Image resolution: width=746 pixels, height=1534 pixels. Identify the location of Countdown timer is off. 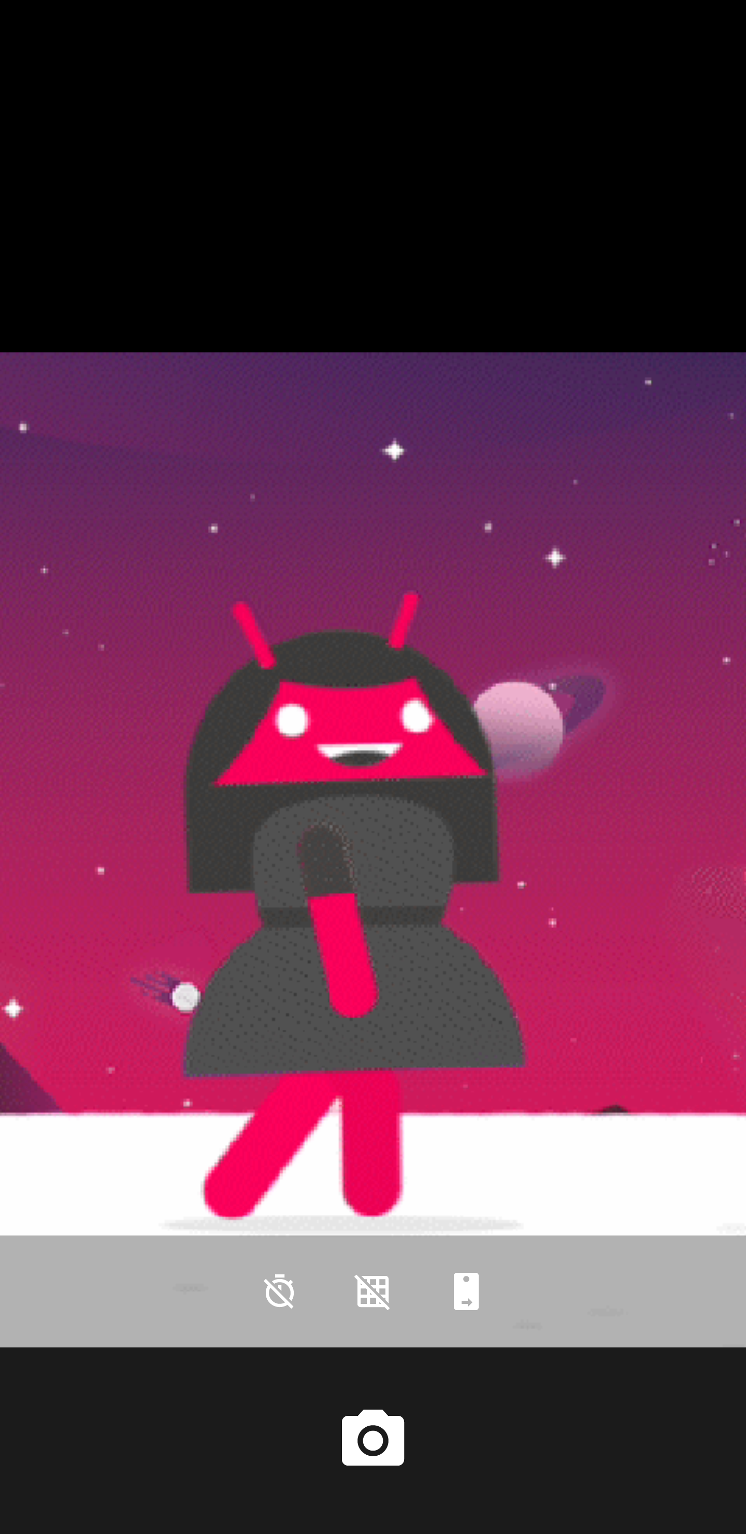
(280, 1291).